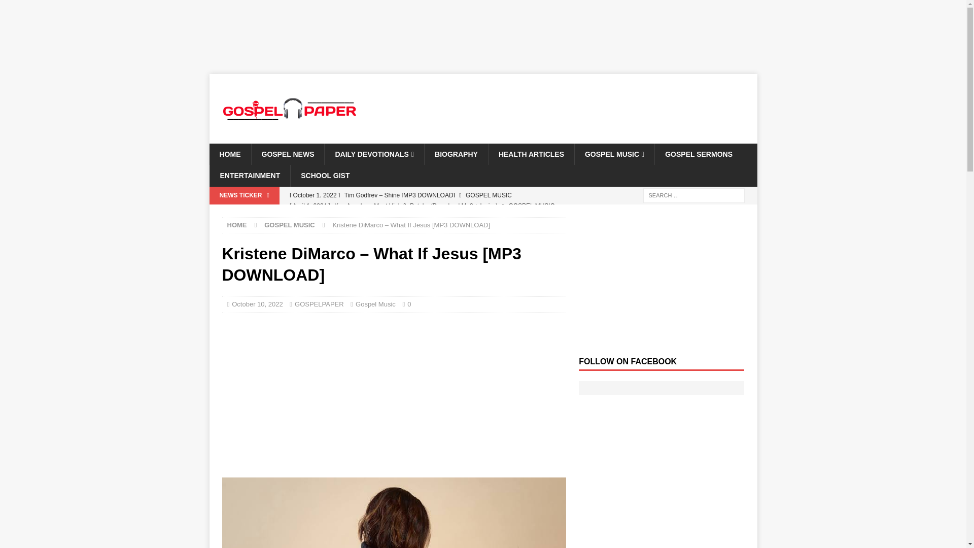 The image size is (974, 548). I want to click on Search, so click(38, 8).